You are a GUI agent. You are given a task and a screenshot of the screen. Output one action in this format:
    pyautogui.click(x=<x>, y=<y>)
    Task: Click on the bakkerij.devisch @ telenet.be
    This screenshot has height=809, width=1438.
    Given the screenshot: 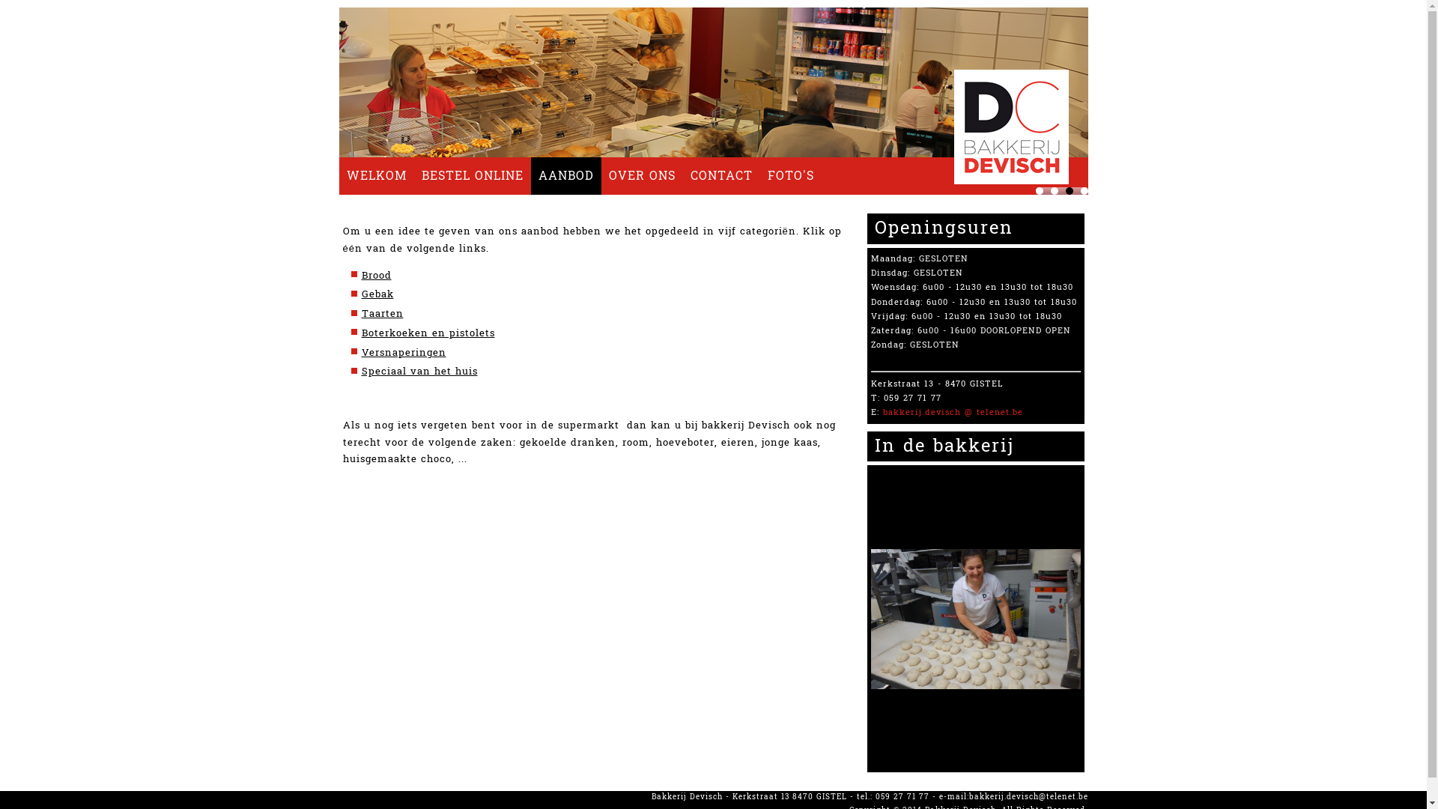 What is the action you would take?
    pyautogui.click(x=953, y=412)
    